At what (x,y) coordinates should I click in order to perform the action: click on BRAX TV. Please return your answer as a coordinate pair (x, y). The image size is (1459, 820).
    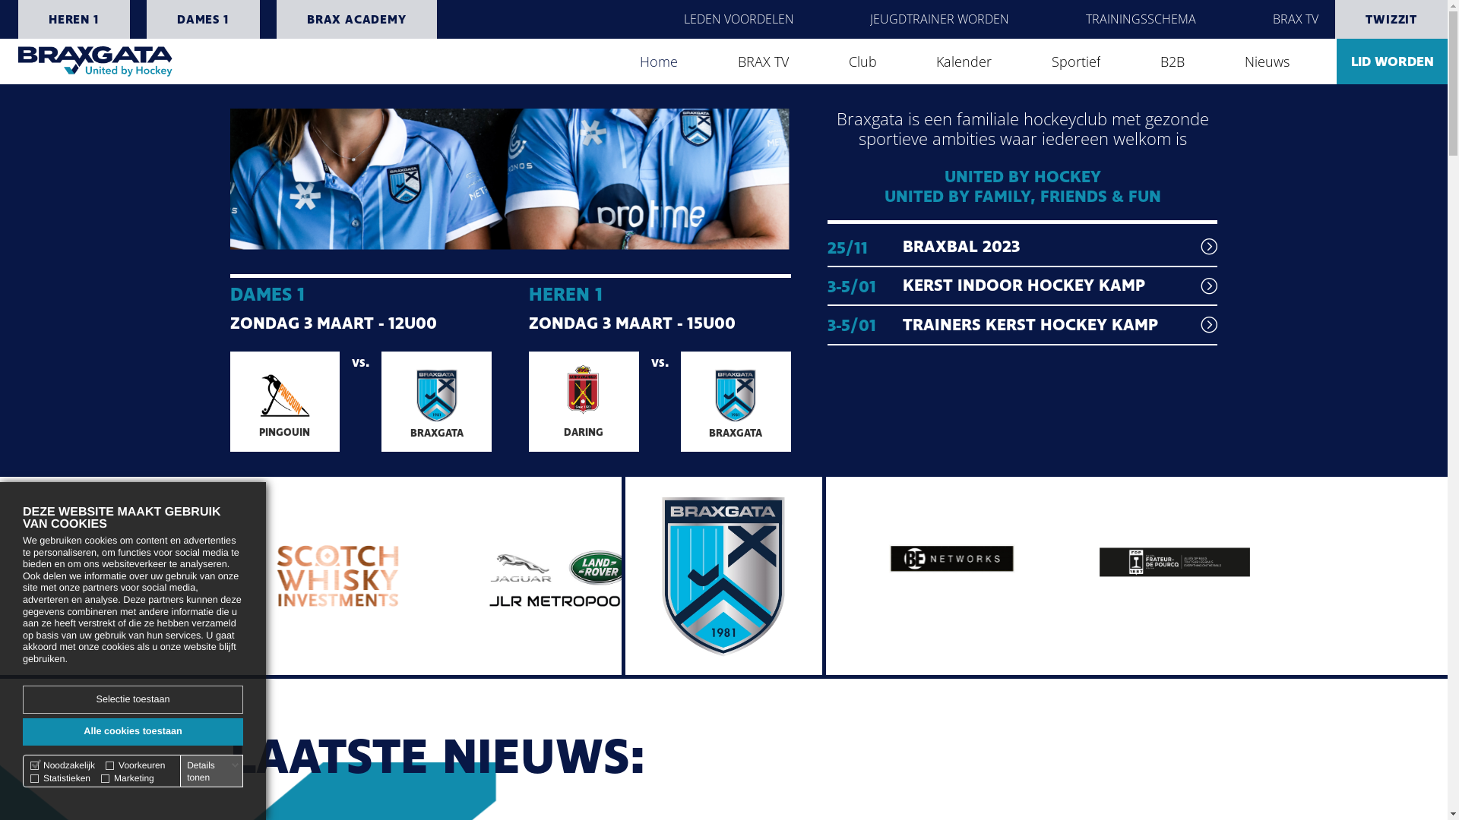
    Looking at the image, I should click on (1296, 20).